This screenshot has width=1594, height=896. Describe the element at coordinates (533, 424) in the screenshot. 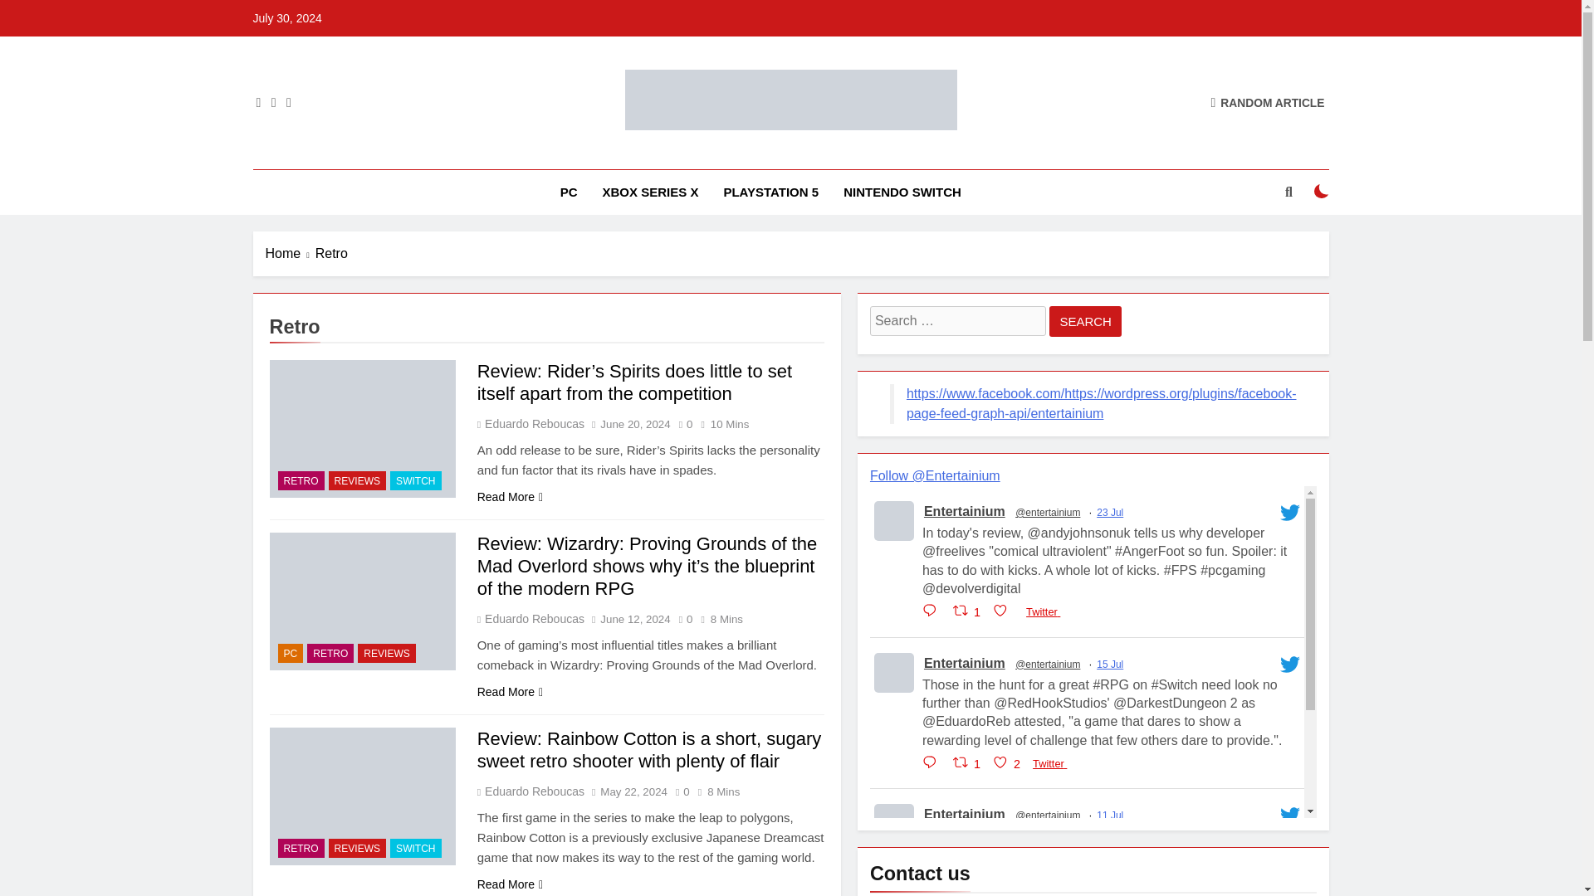

I see `Eduardo Reboucas` at that location.